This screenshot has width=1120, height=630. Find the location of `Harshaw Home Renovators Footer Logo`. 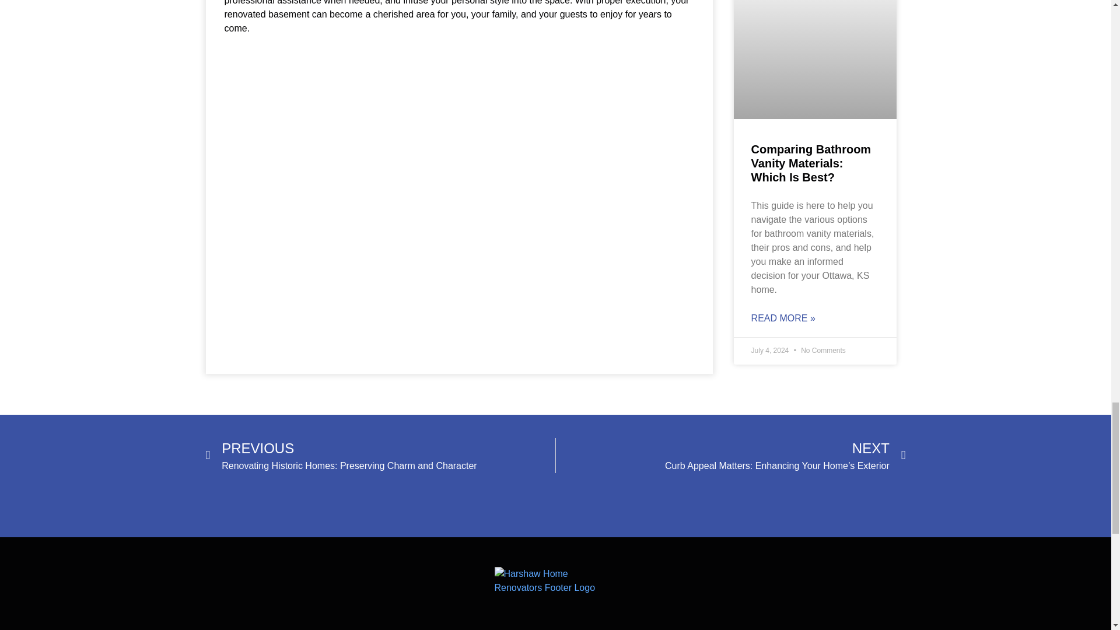

Harshaw Home Renovators Footer Logo is located at coordinates (555, 598).